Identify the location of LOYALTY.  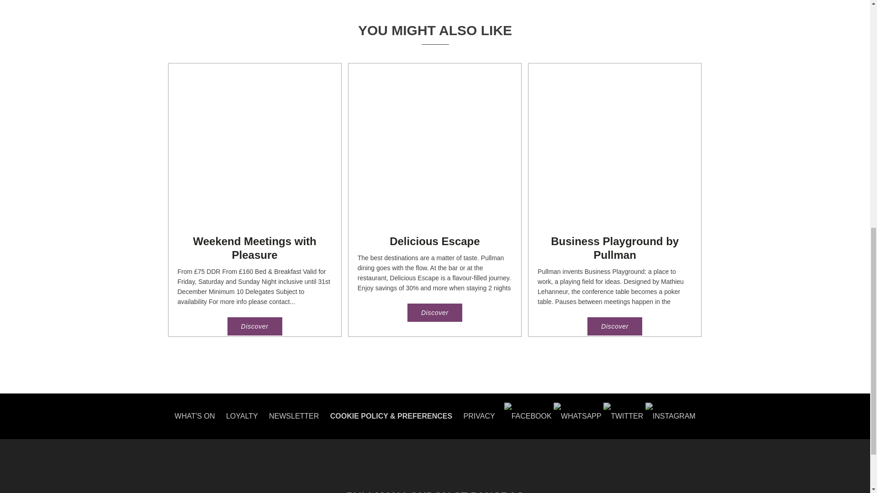
(242, 416).